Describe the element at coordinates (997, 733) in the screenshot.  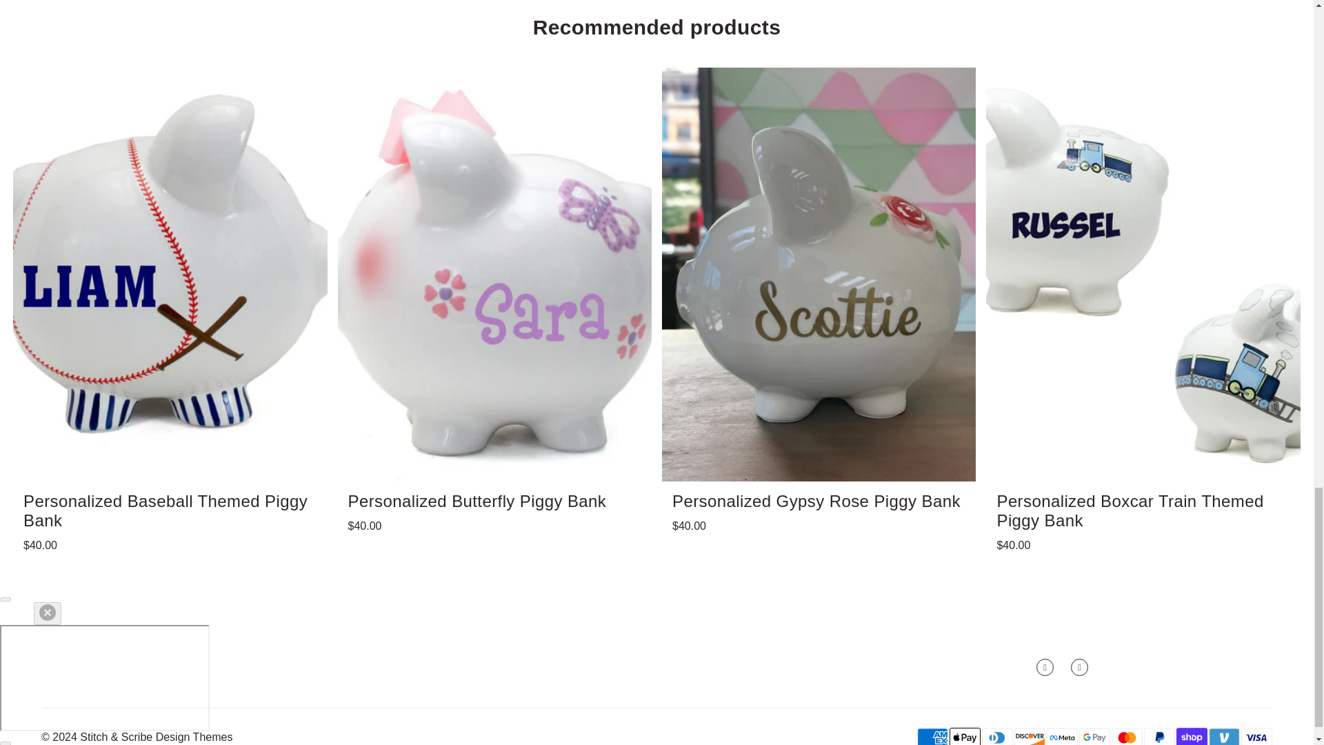
I see `Diners Club` at that location.